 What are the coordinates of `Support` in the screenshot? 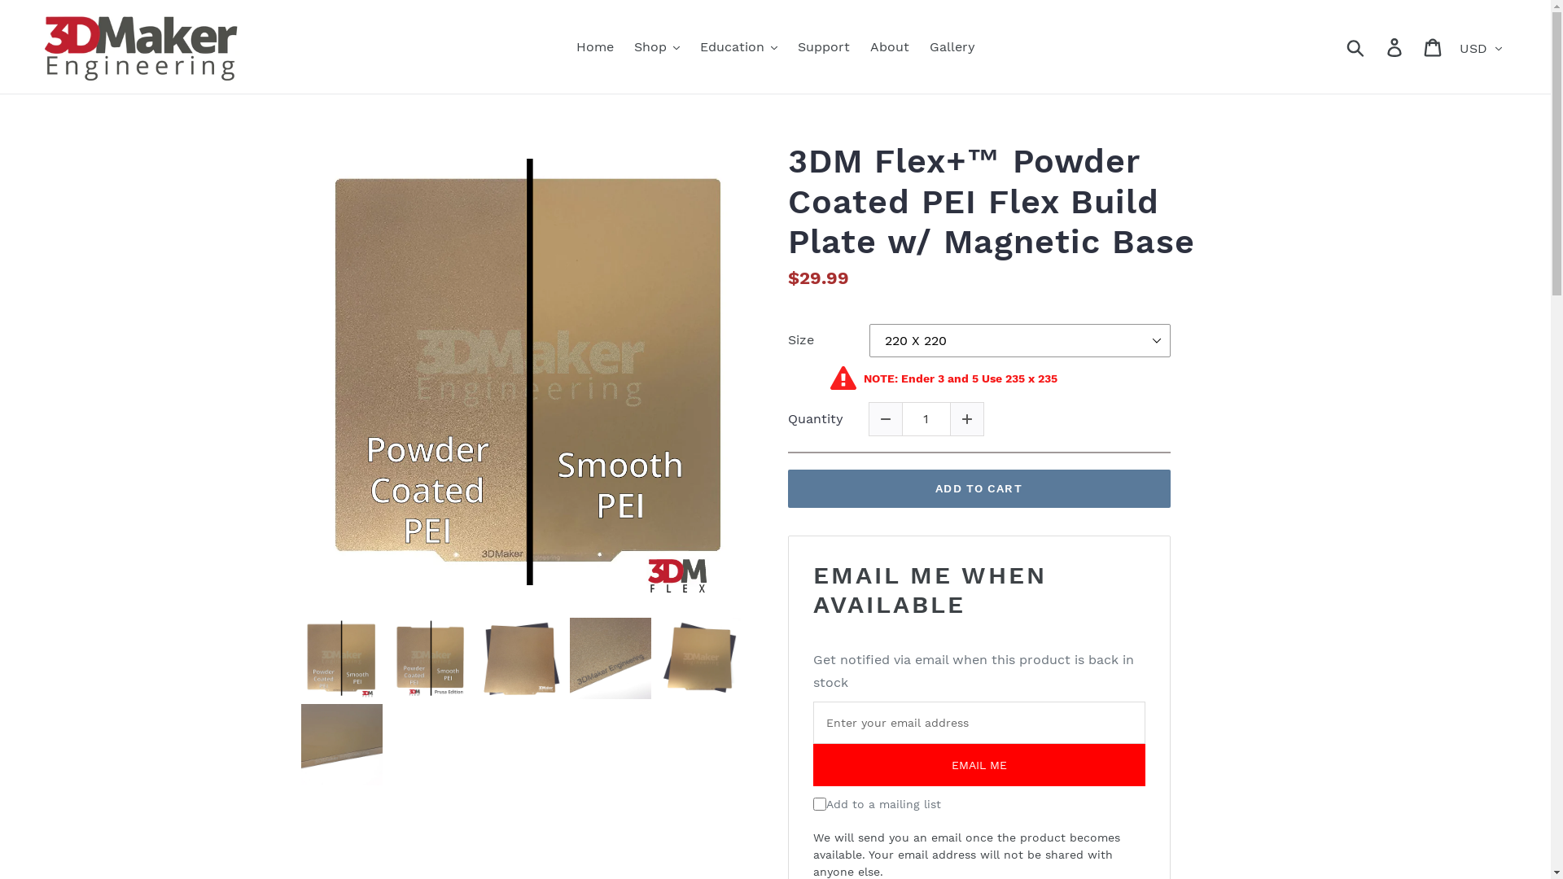 It's located at (824, 47).